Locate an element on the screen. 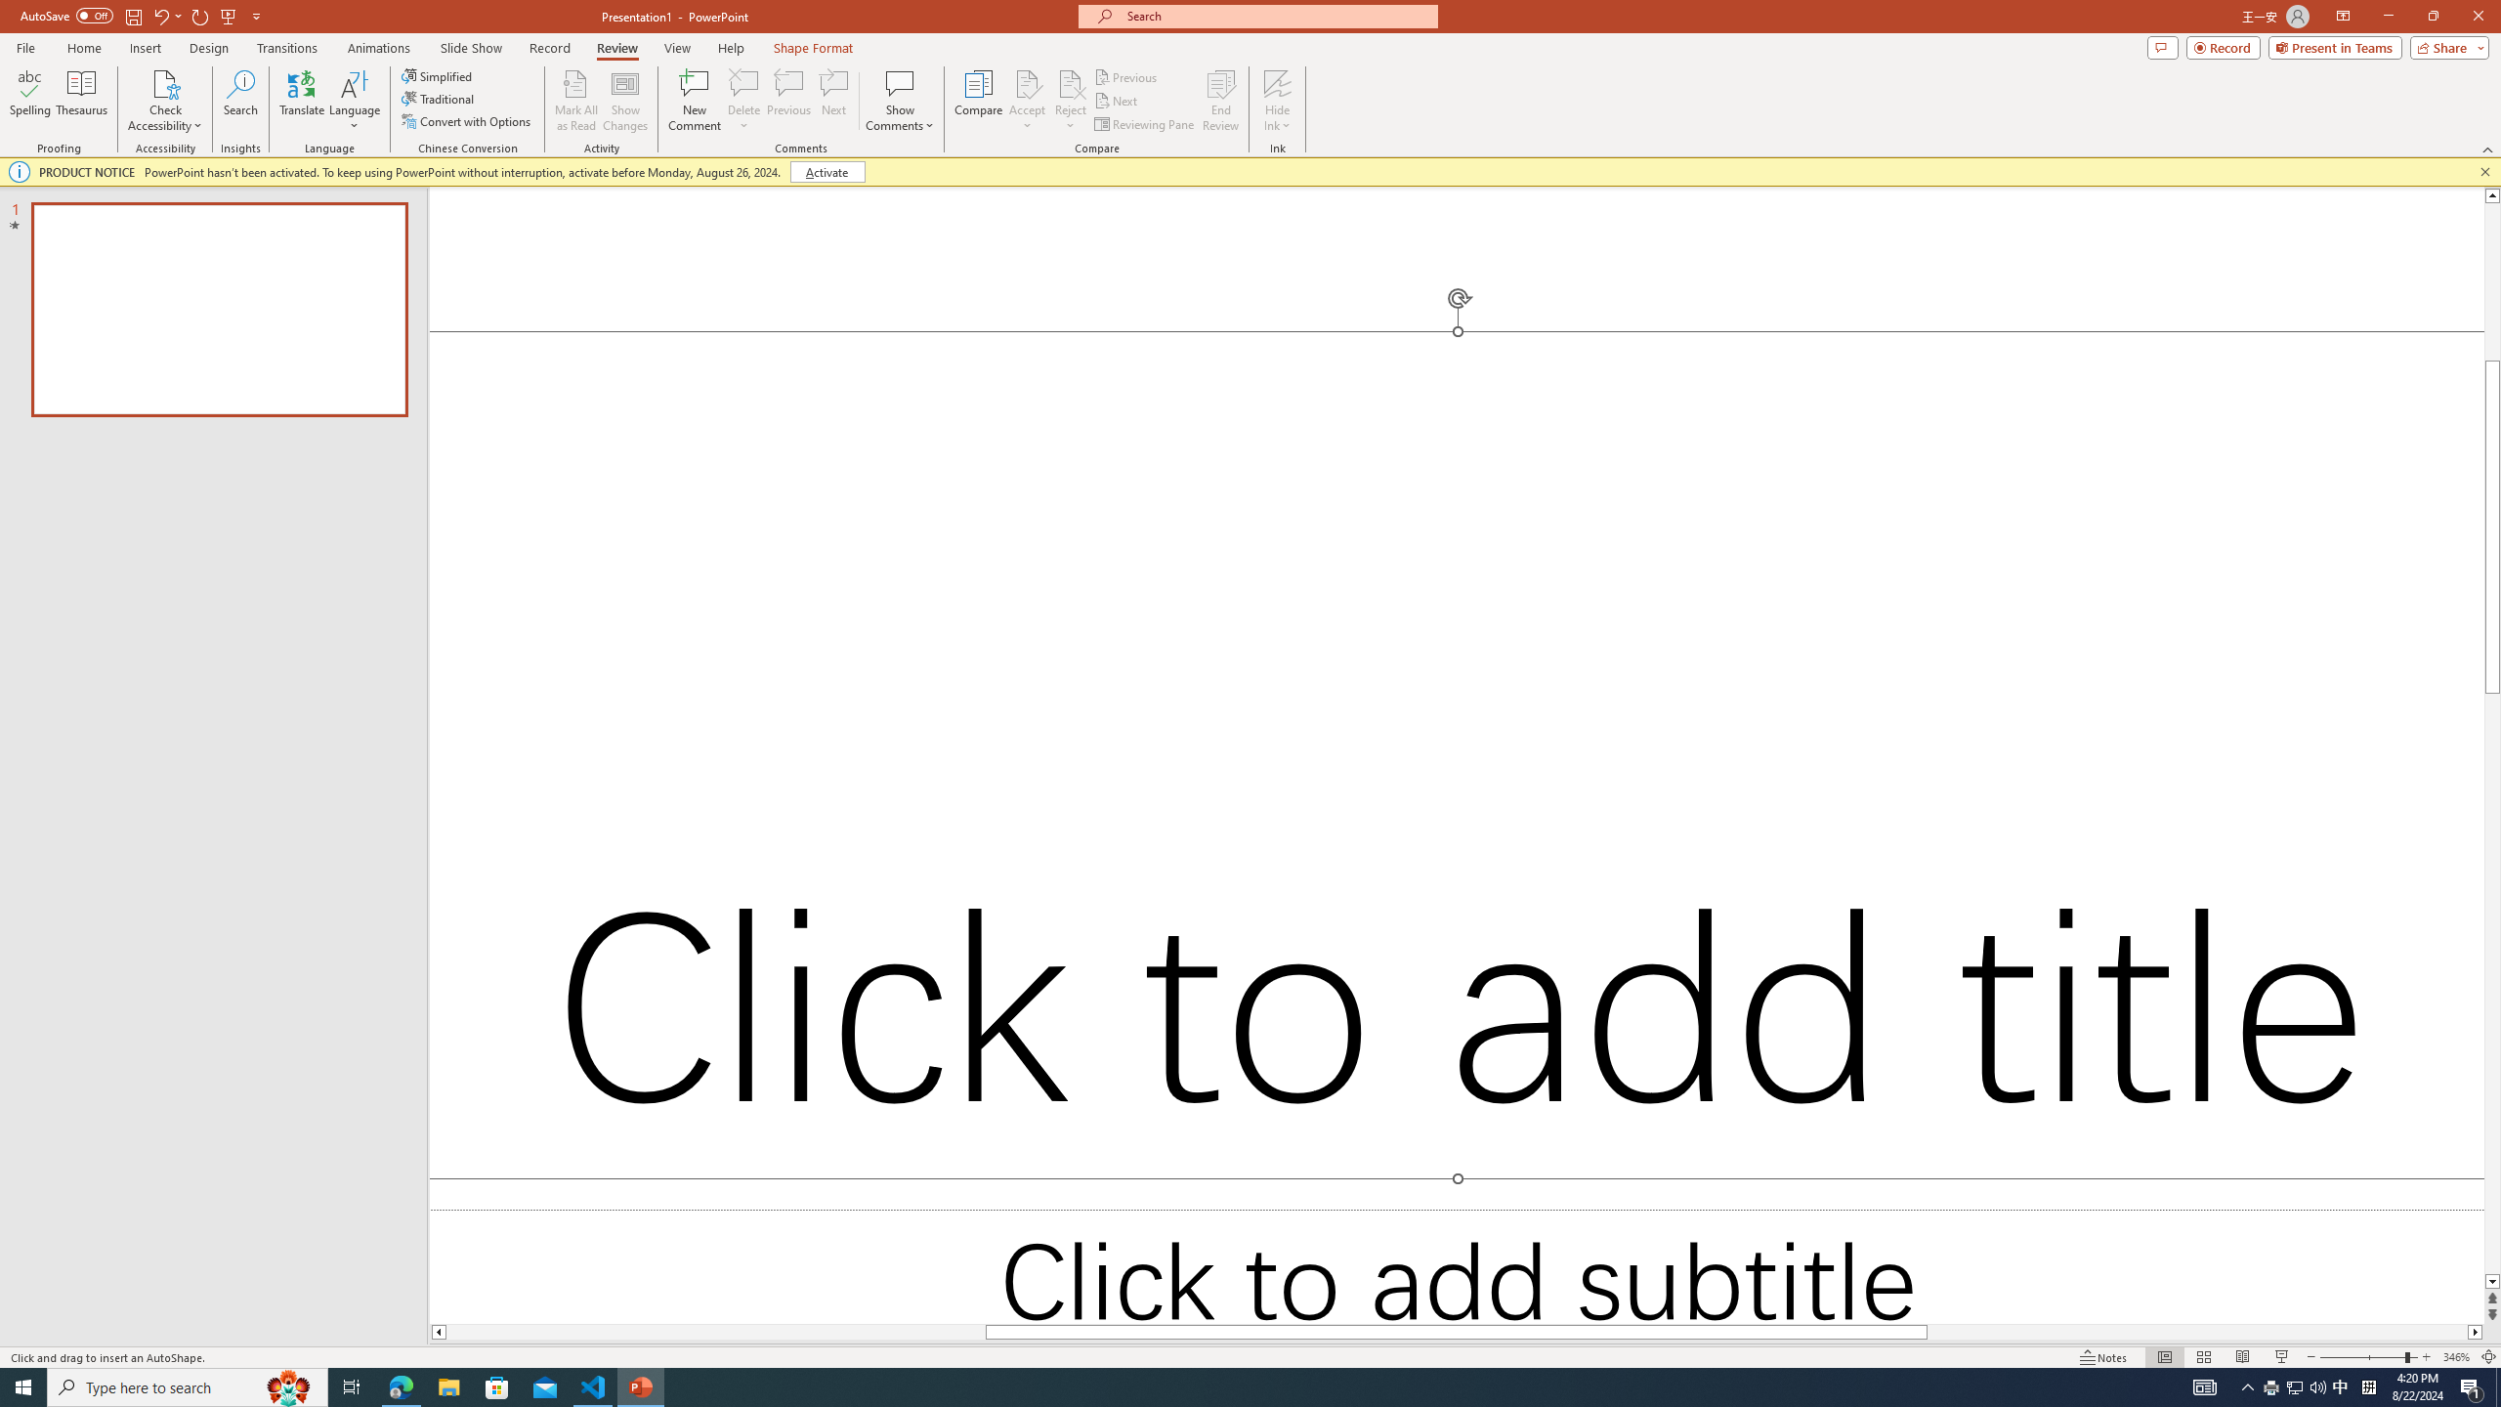 Image resolution: width=2501 pixels, height=1407 pixels. Spelling... is located at coordinates (29, 101).